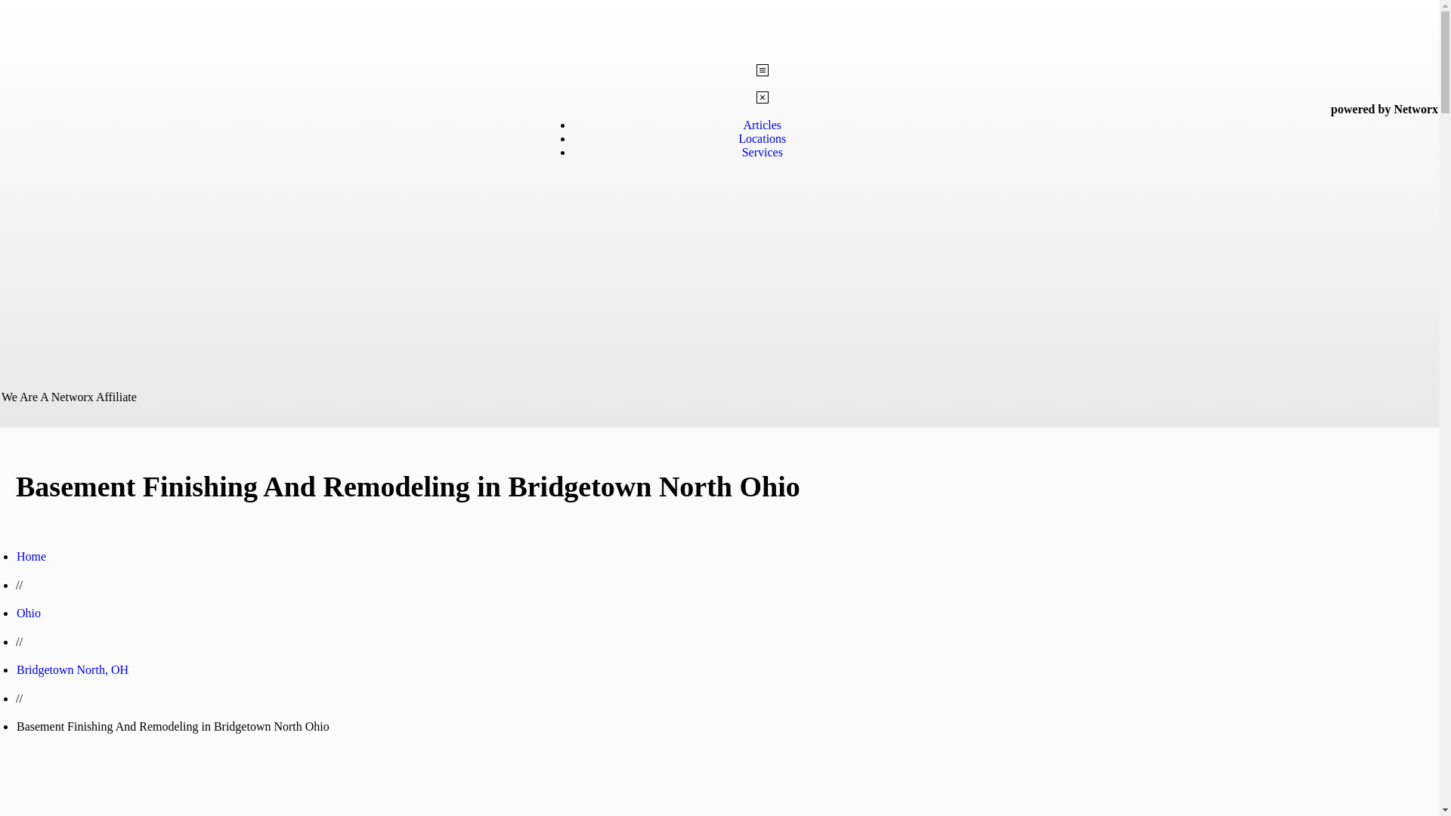 The image size is (1451, 816). I want to click on Locations, so click(762, 138).